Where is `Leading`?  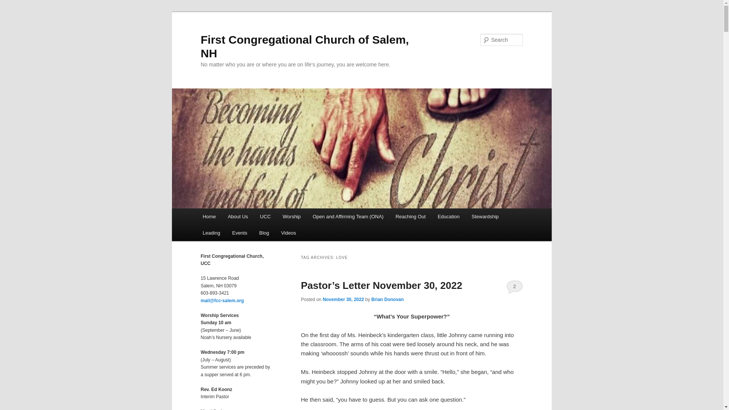
Leading is located at coordinates (211, 233).